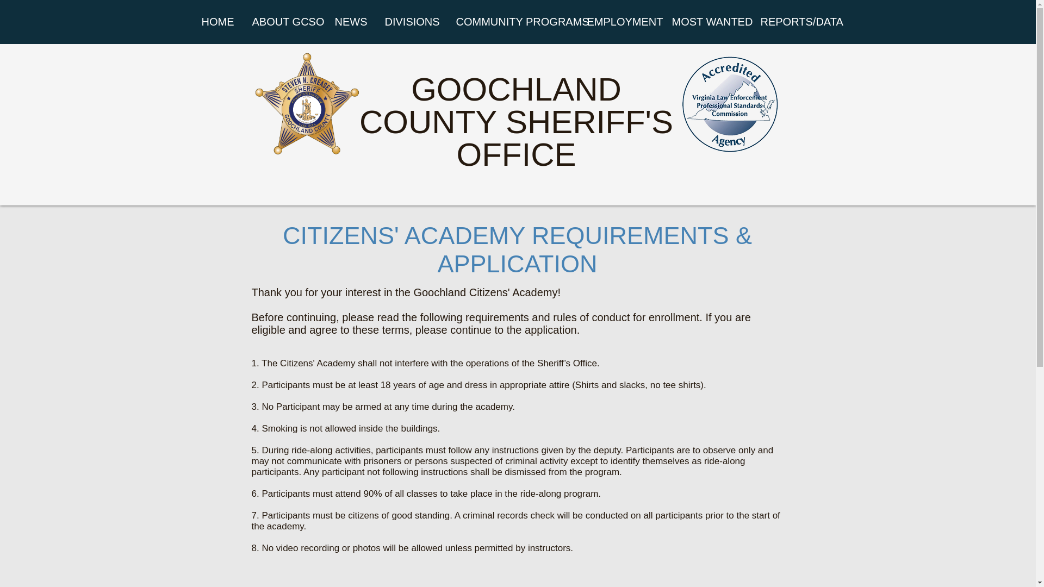 The width and height of the screenshot is (1044, 587). What do you see at coordinates (620, 22) in the screenshot?
I see `EMPLOYMENT` at bounding box center [620, 22].